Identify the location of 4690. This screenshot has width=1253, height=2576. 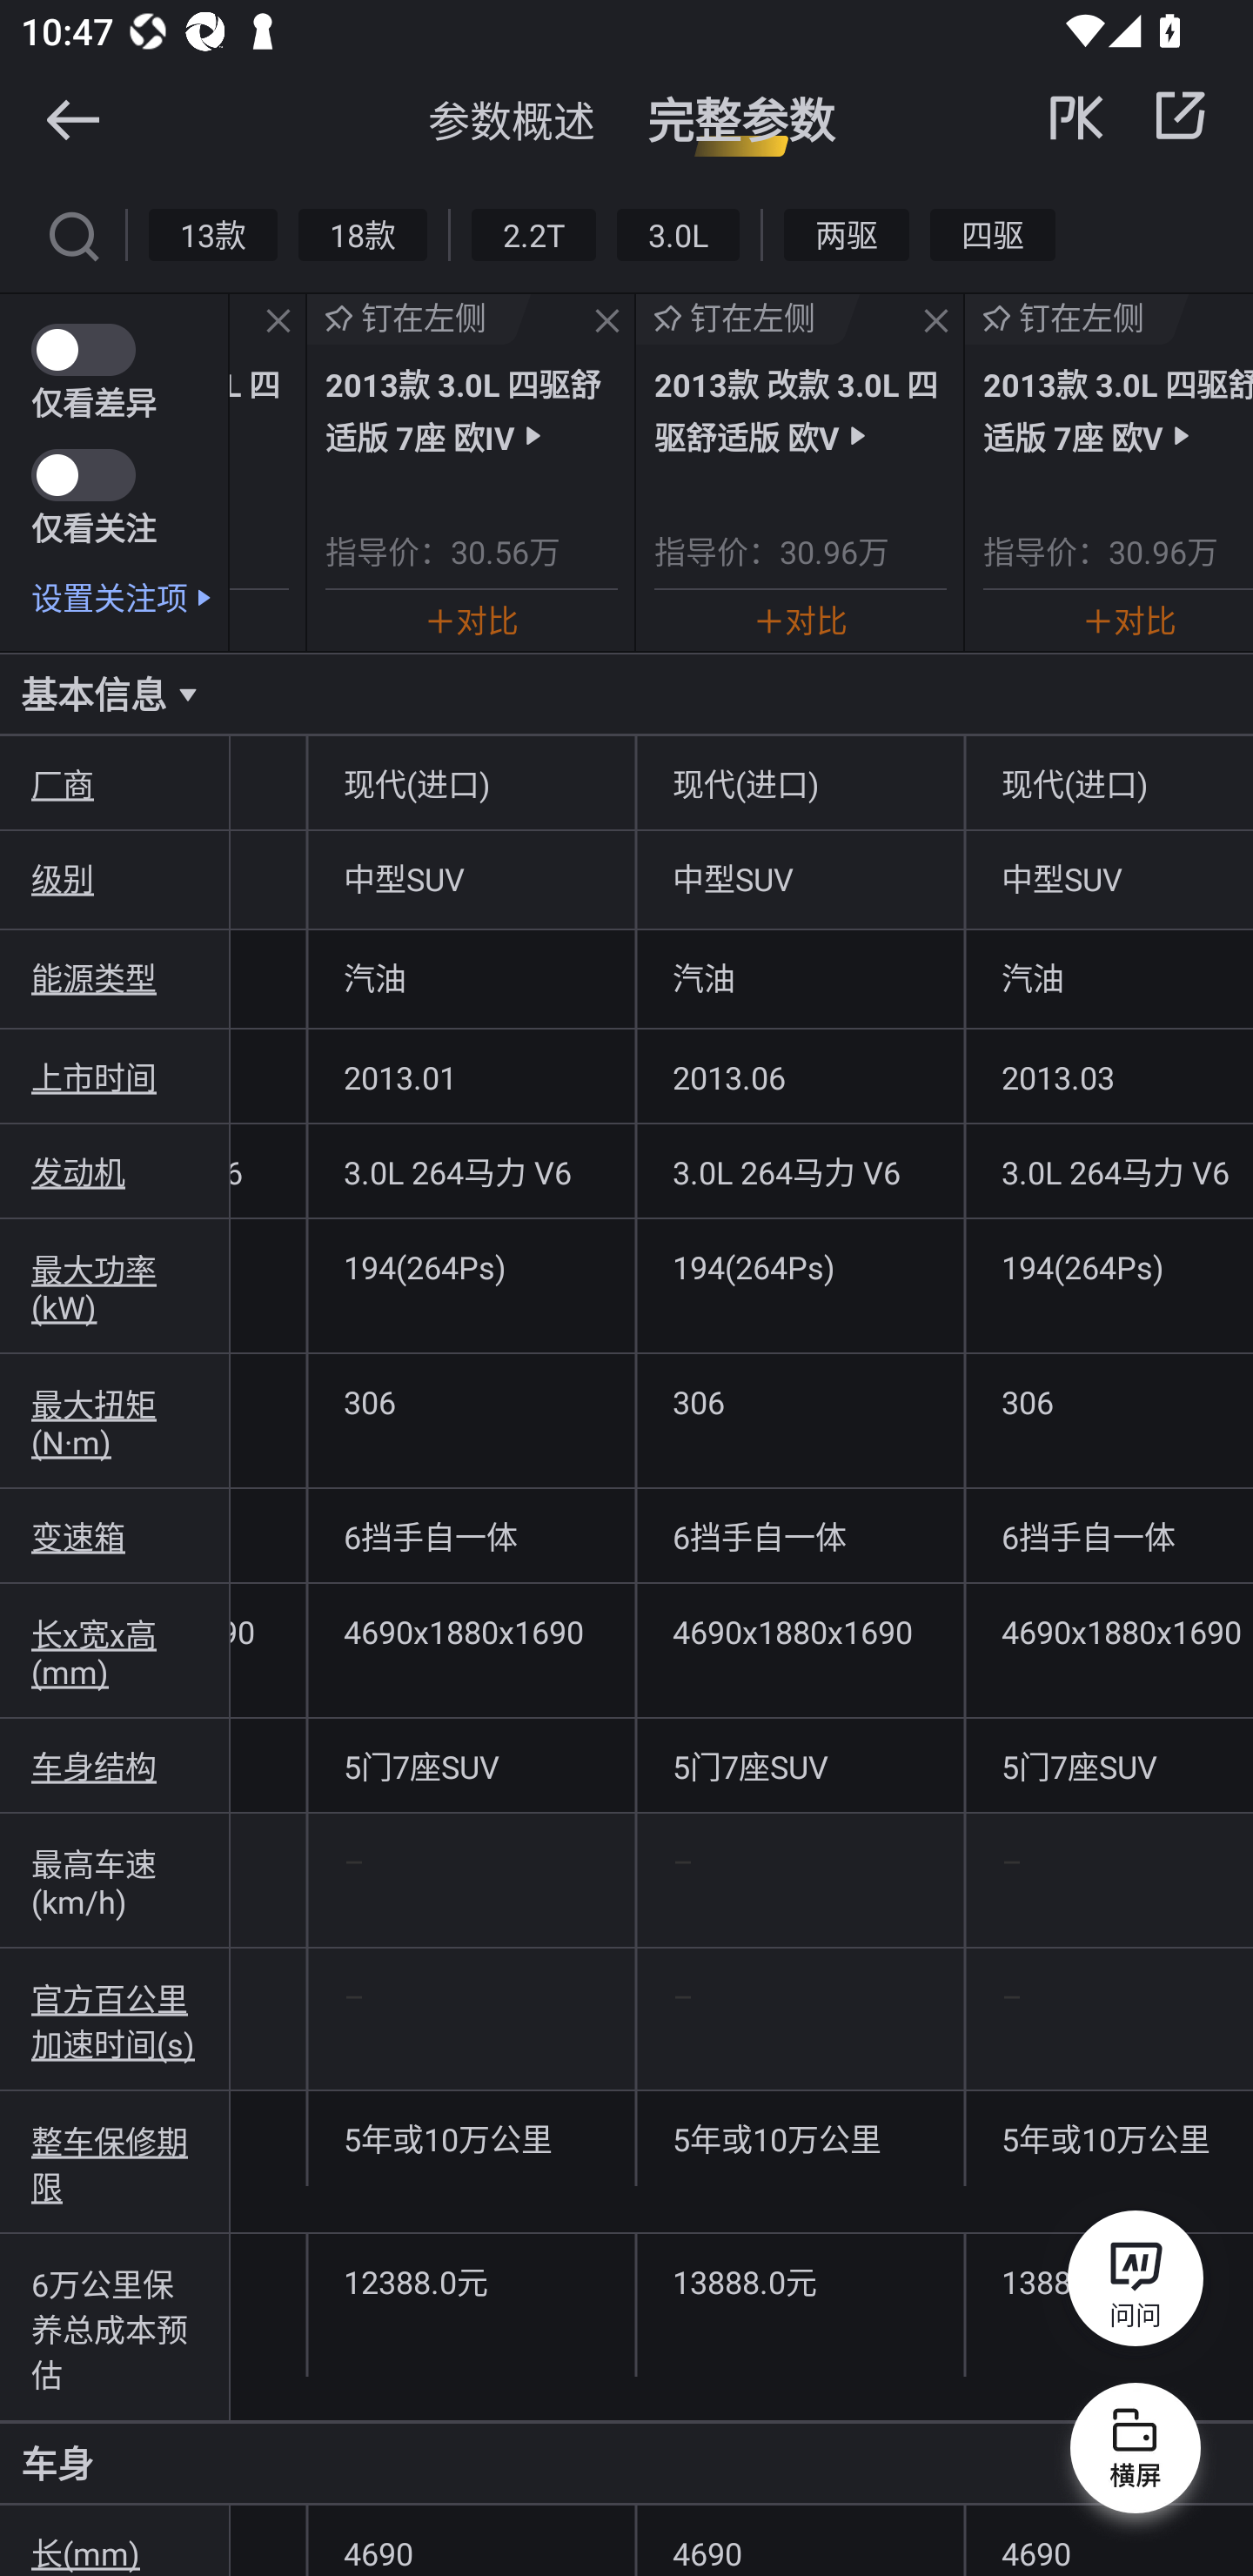
(1109, 2541).